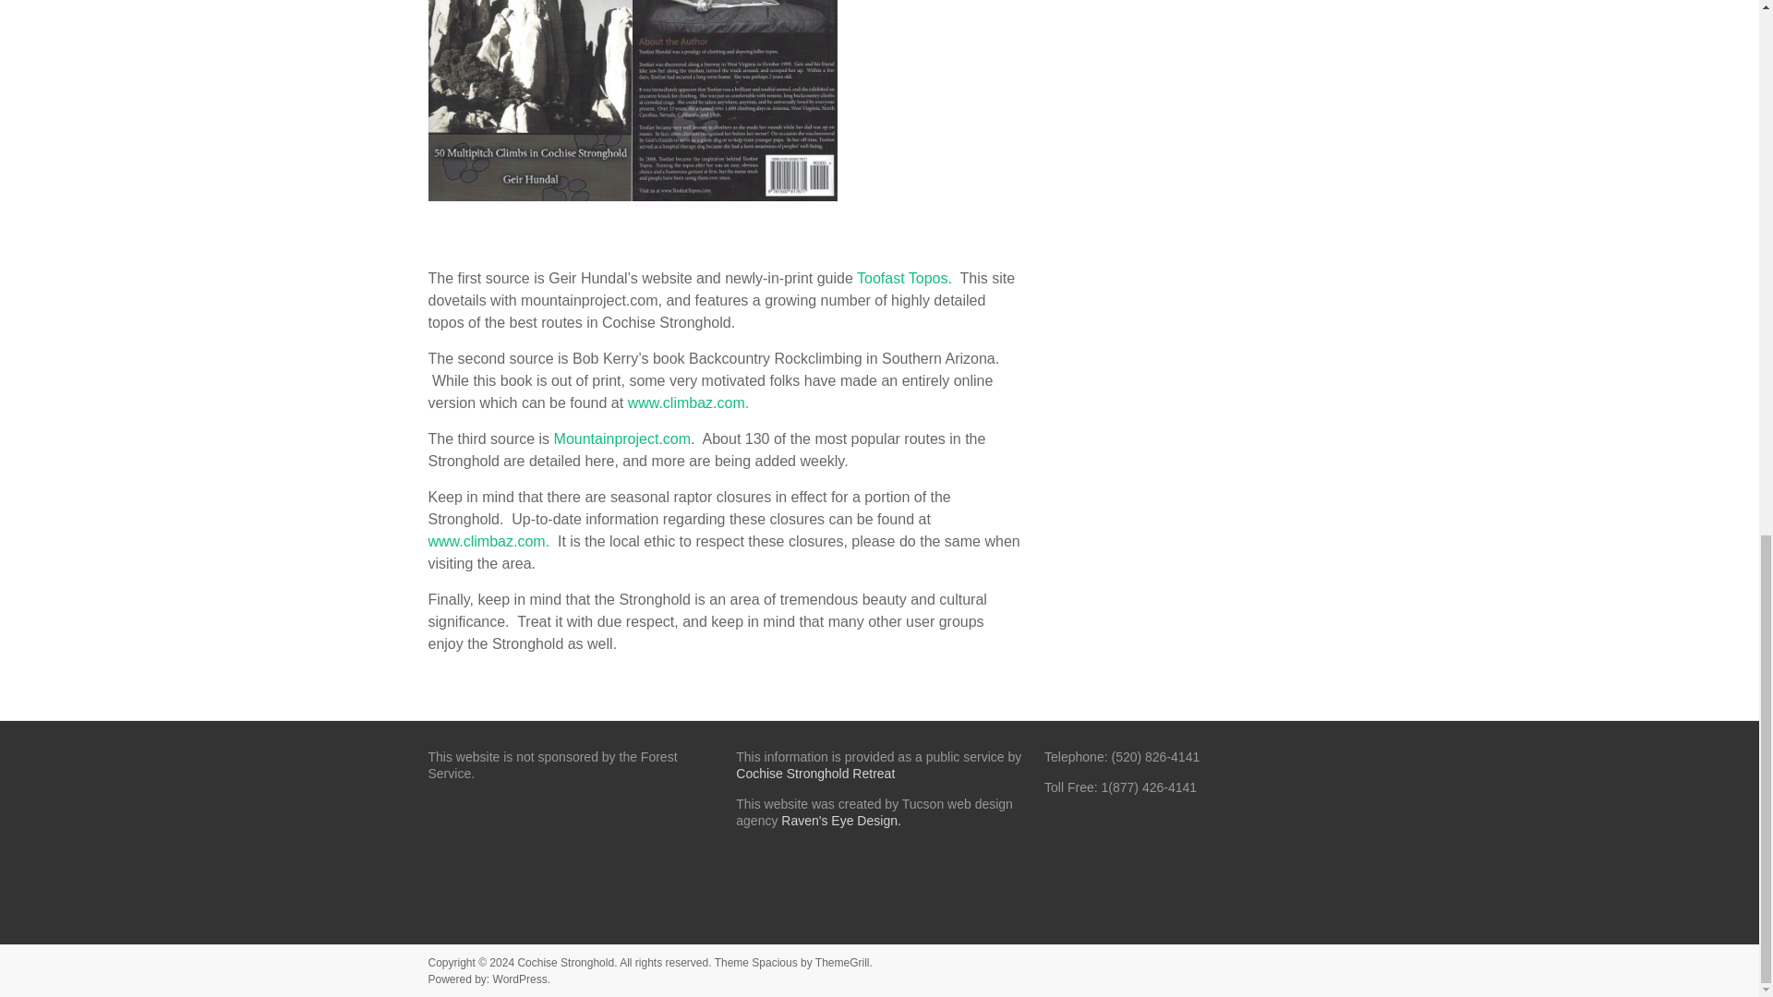 Image resolution: width=1773 pixels, height=997 pixels. I want to click on Cochise Stronghold, so click(565, 962).